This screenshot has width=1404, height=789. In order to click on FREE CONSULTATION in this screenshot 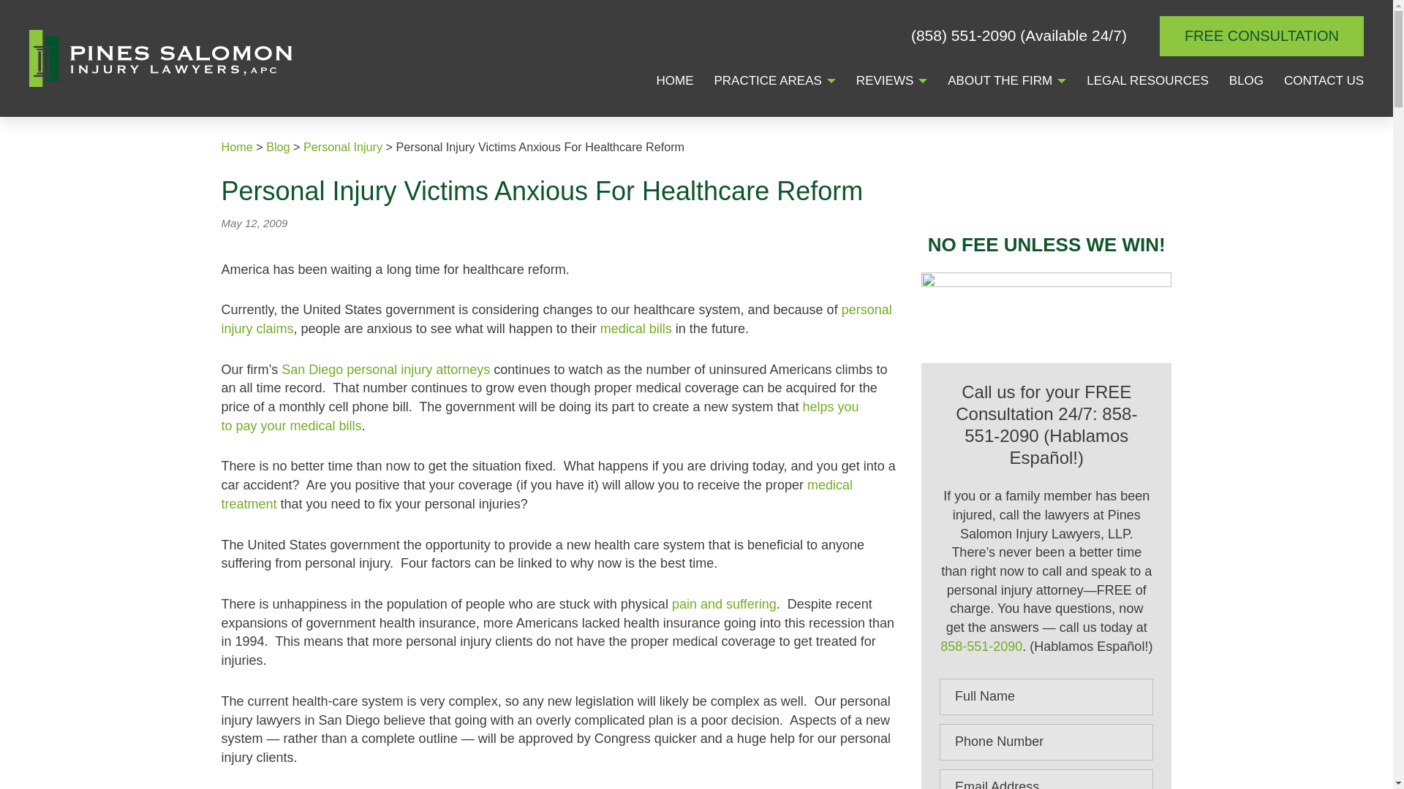, I will do `click(1261, 35)`.